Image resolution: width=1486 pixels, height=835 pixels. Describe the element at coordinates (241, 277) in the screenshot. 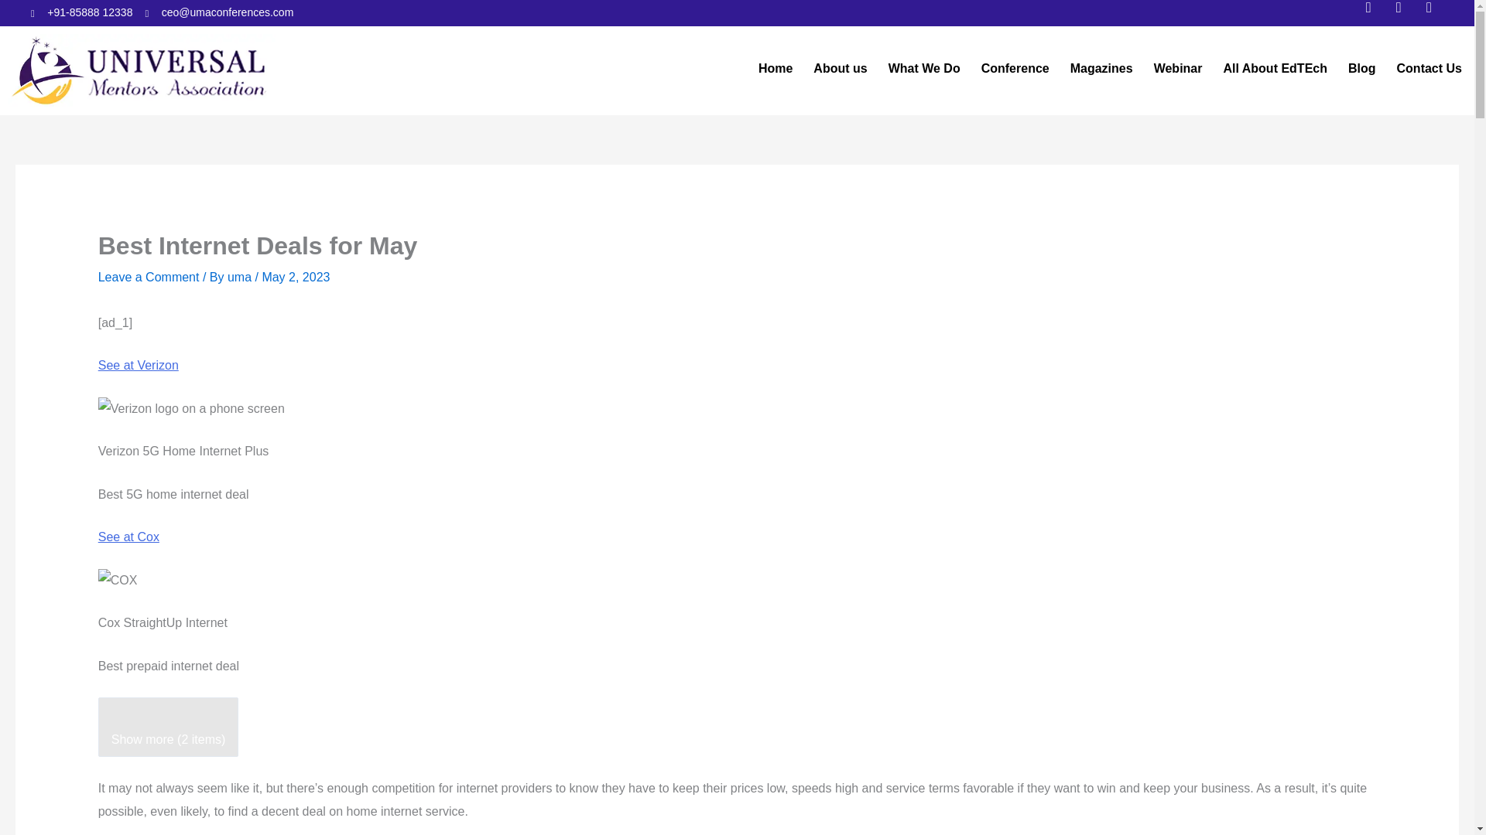

I see `uma` at that location.